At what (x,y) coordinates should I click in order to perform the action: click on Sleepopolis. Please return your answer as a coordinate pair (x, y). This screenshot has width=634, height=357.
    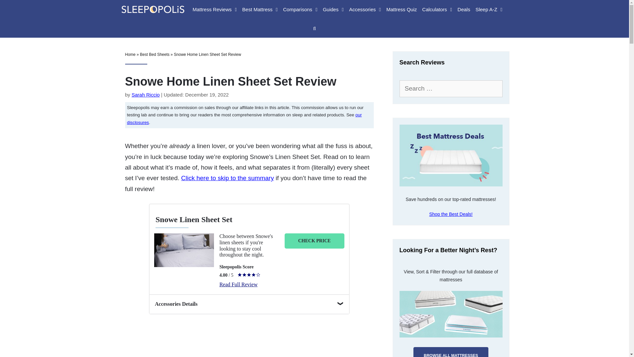
    Looking at the image, I should click on (151, 9).